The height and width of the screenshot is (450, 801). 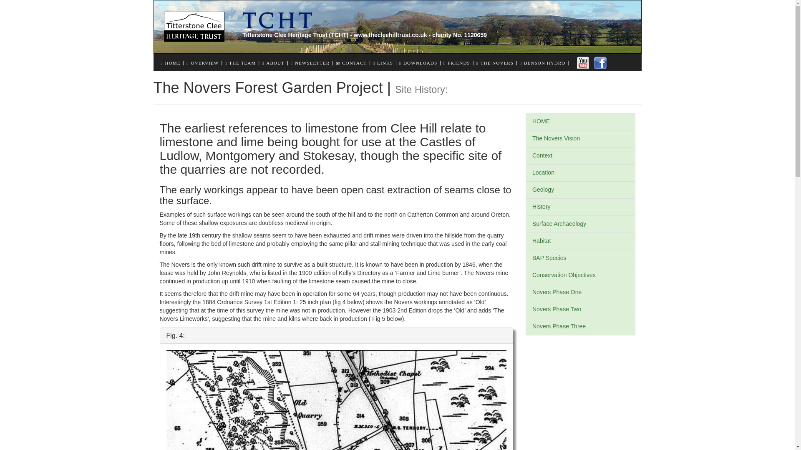 What do you see at coordinates (385, 62) in the screenshot?
I see `LINKS` at bounding box center [385, 62].